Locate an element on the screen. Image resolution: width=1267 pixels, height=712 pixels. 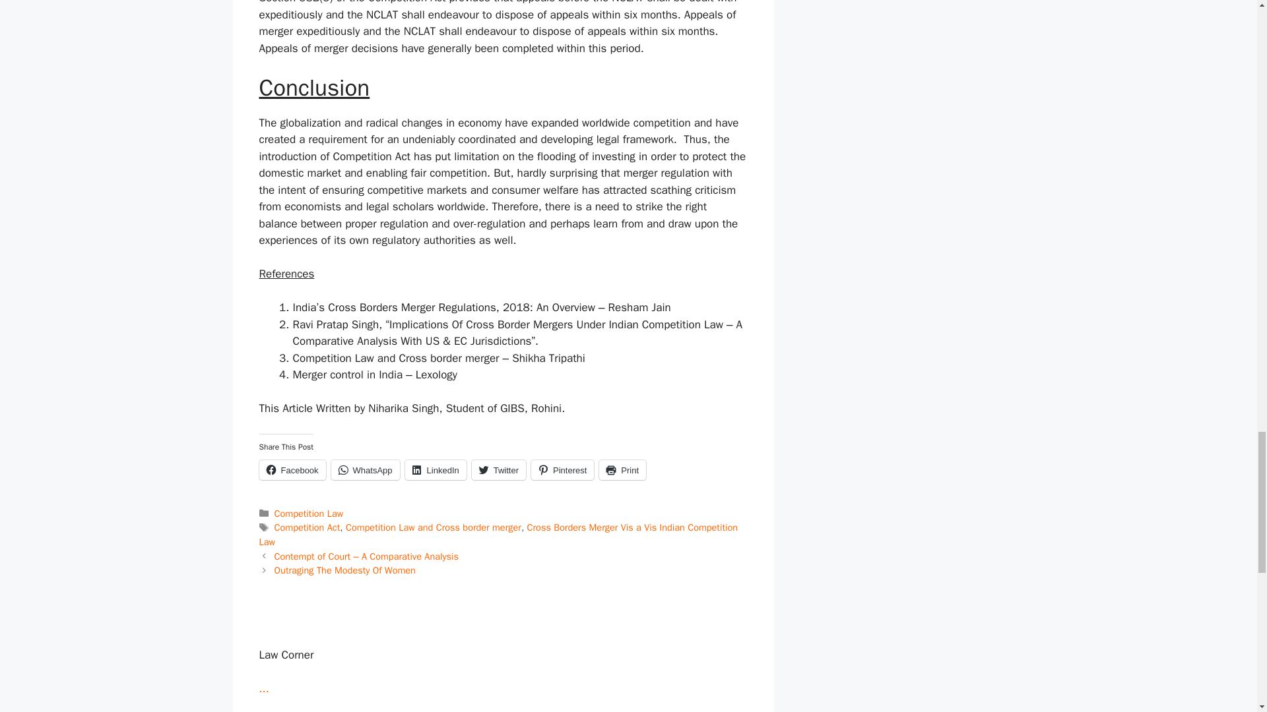
Click to share on Pinterest is located at coordinates (562, 469).